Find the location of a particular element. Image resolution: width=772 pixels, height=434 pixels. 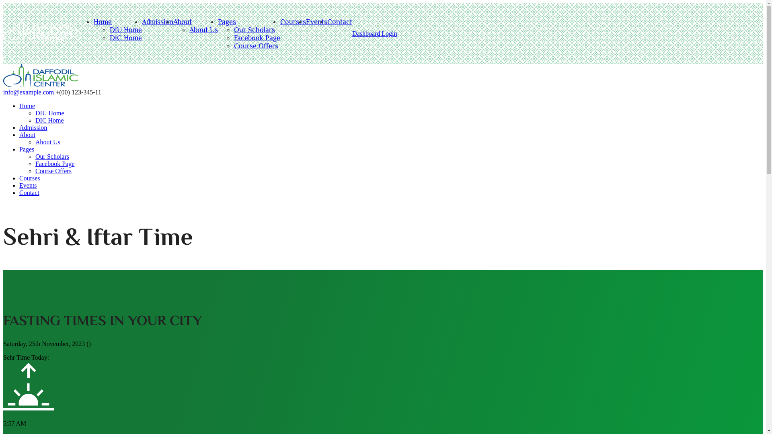

Admission is located at coordinates (33, 128).